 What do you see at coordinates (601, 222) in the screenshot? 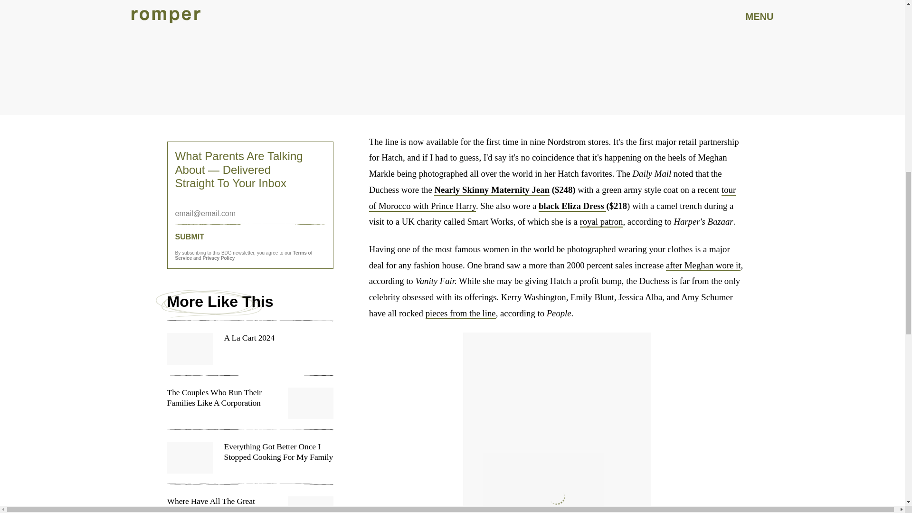
I see `royal patron` at bounding box center [601, 222].